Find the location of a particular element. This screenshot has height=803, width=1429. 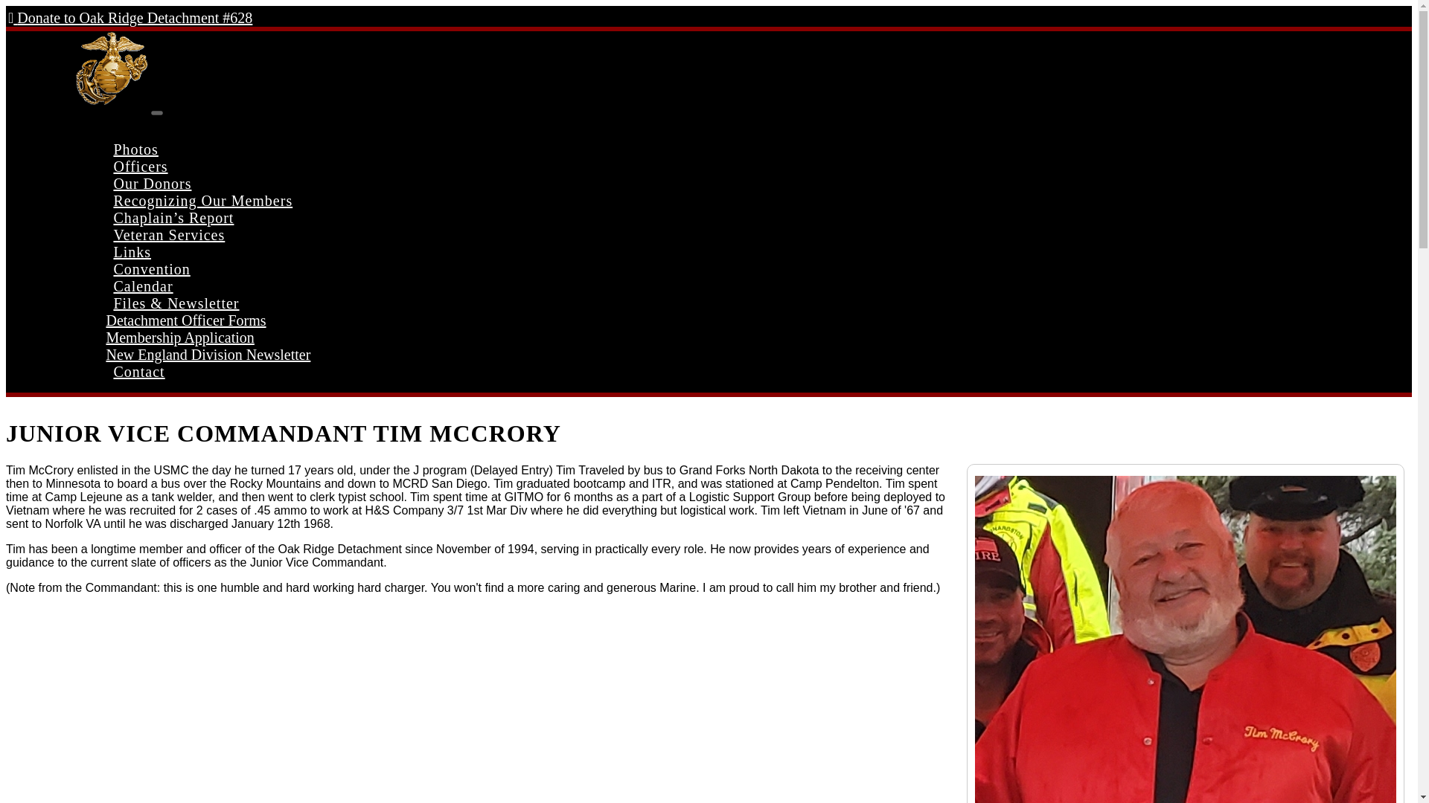

Photos is located at coordinates (135, 149).